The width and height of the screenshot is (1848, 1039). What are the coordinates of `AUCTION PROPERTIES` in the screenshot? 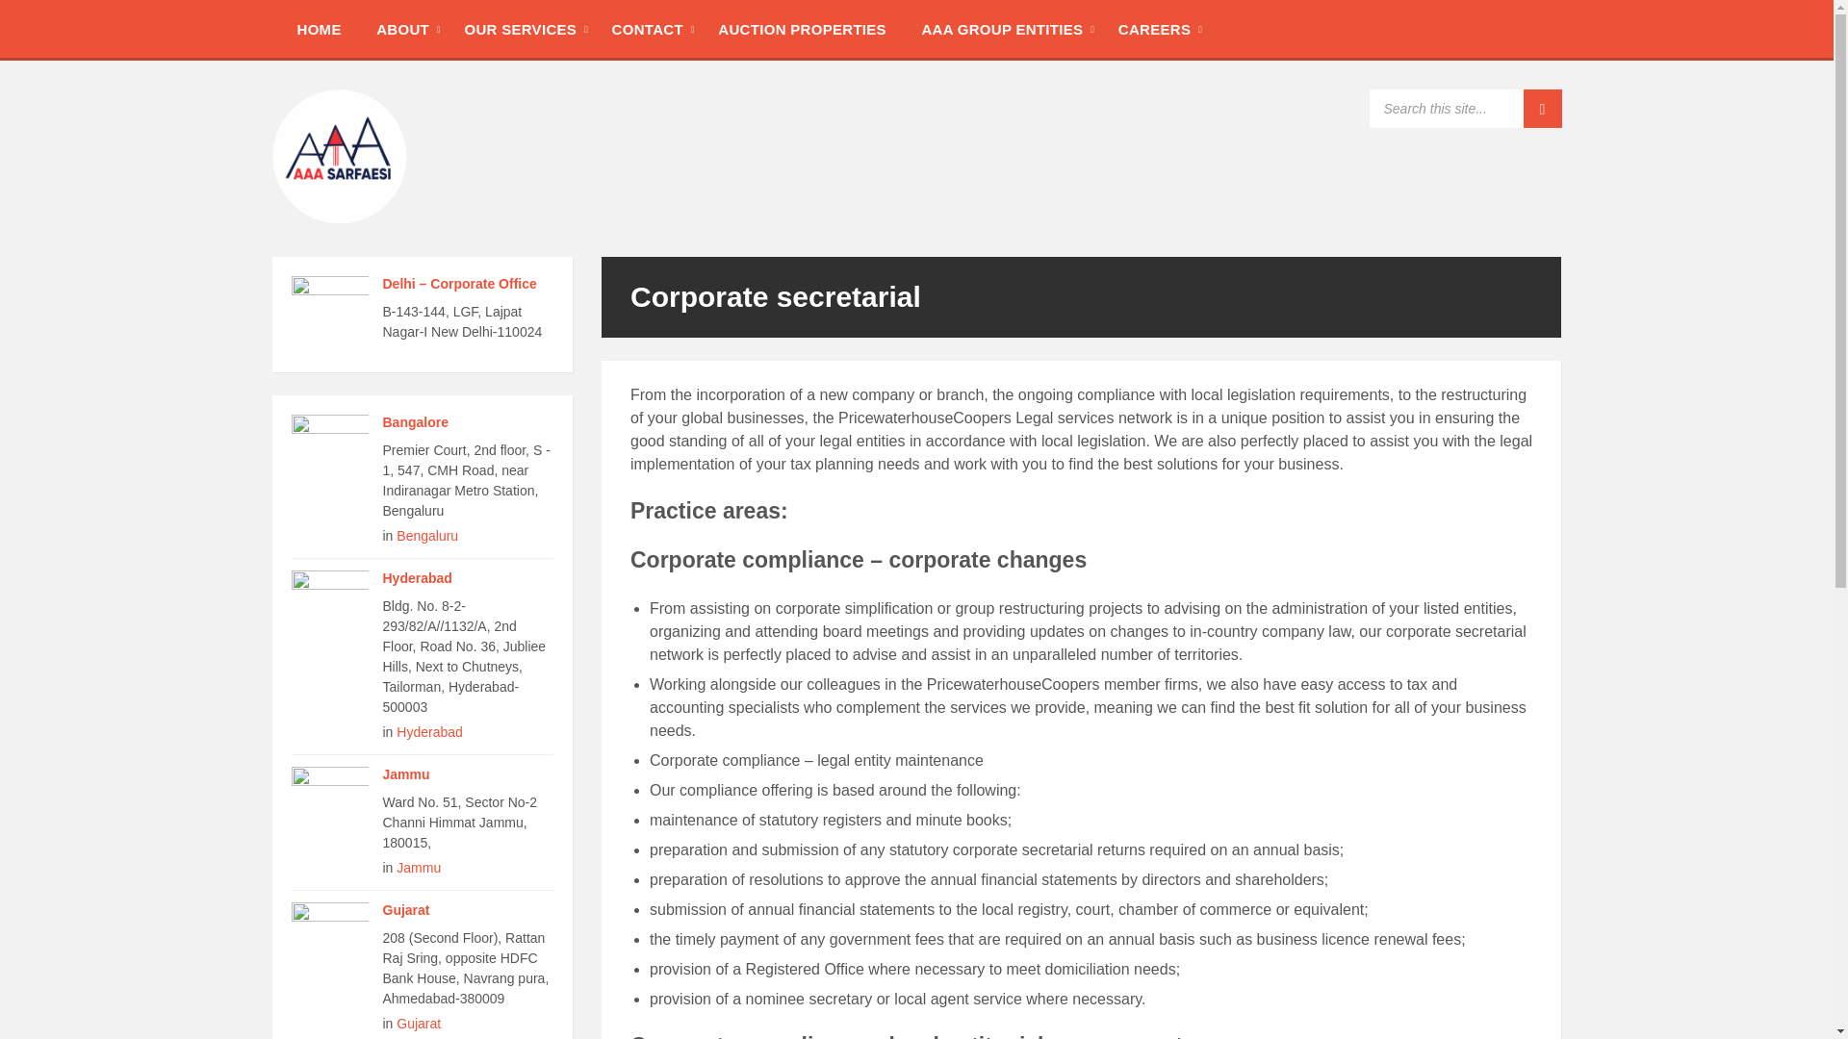 It's located at (801, 28).